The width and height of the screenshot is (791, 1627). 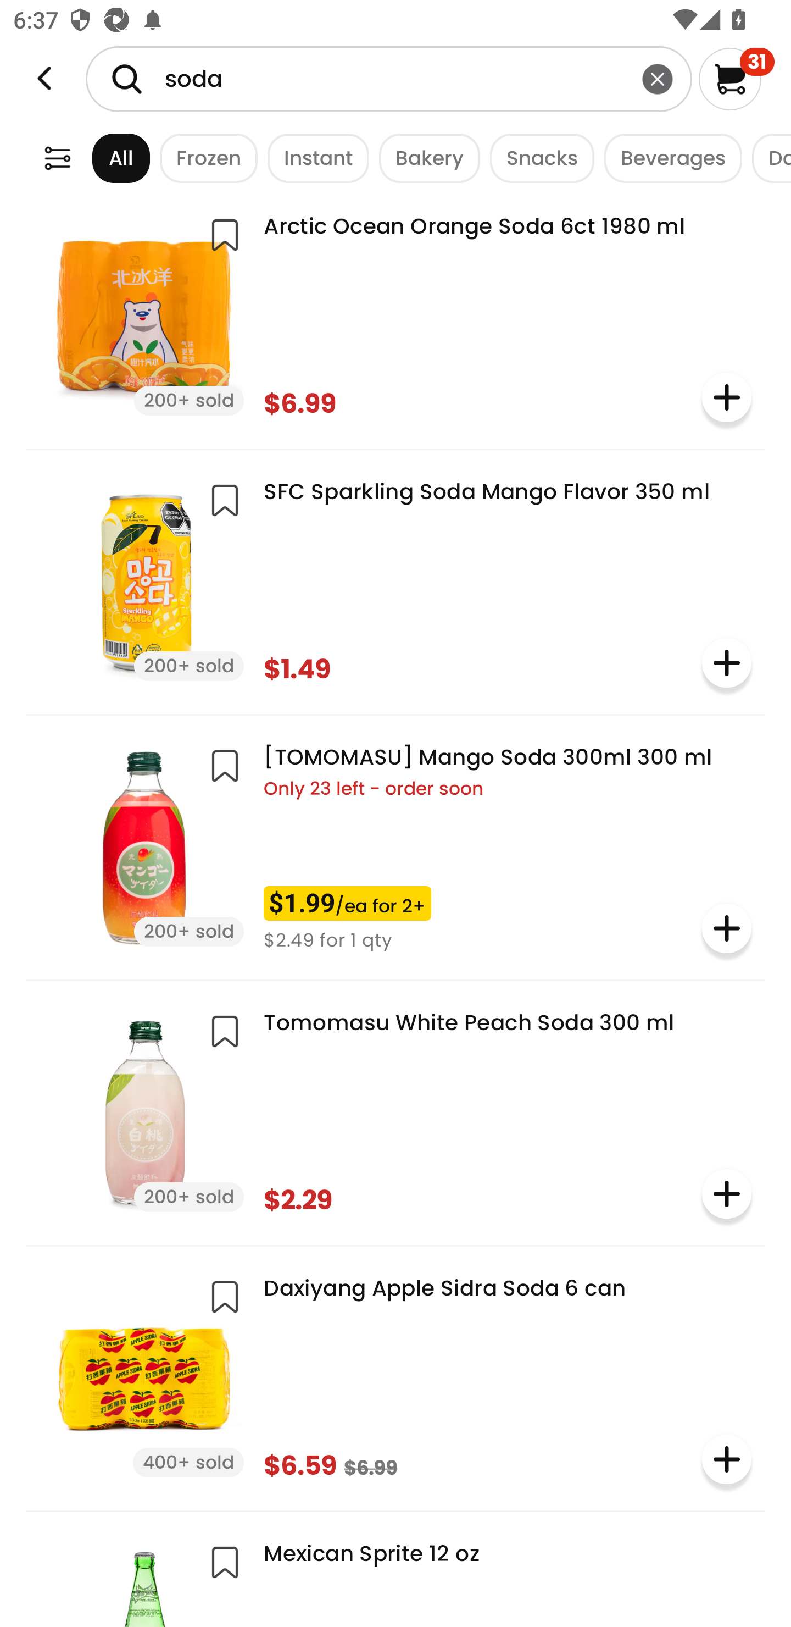 I want to click on Frozen, so click(x=204, y=157).